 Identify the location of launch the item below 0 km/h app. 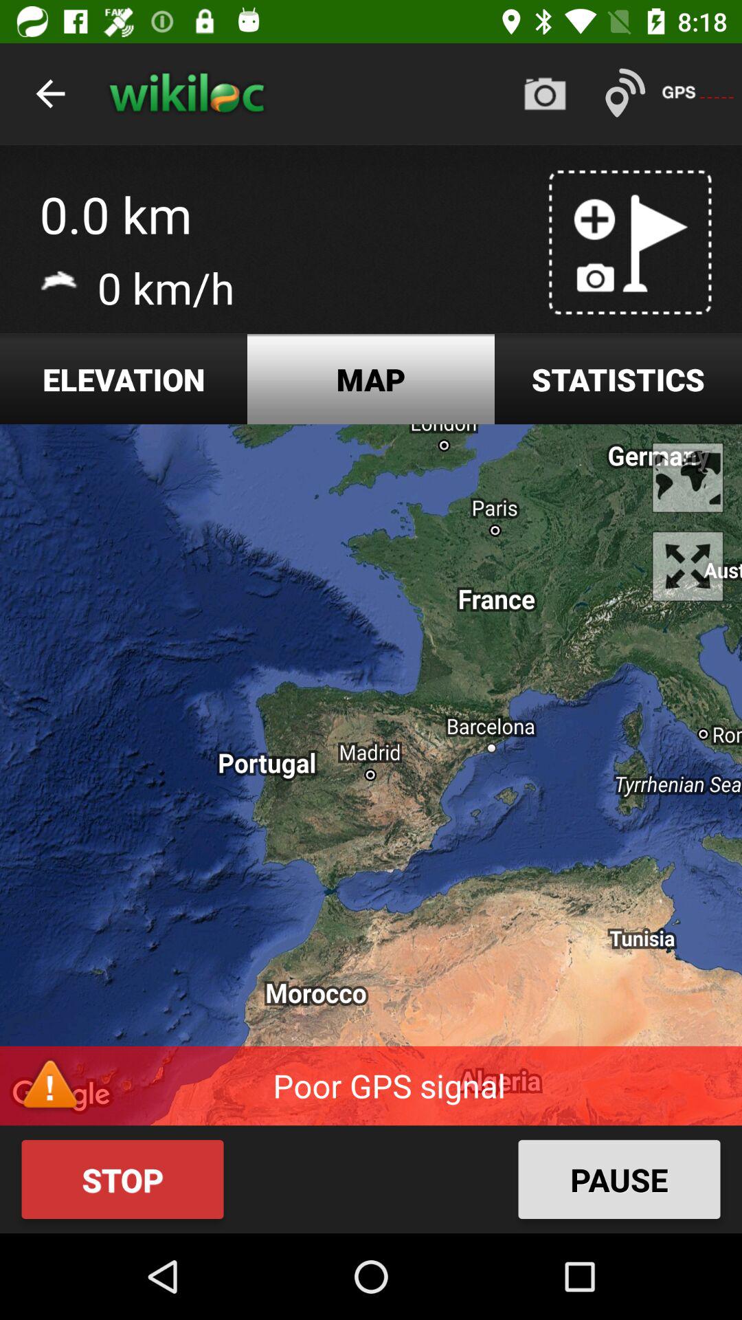
(124, 379).